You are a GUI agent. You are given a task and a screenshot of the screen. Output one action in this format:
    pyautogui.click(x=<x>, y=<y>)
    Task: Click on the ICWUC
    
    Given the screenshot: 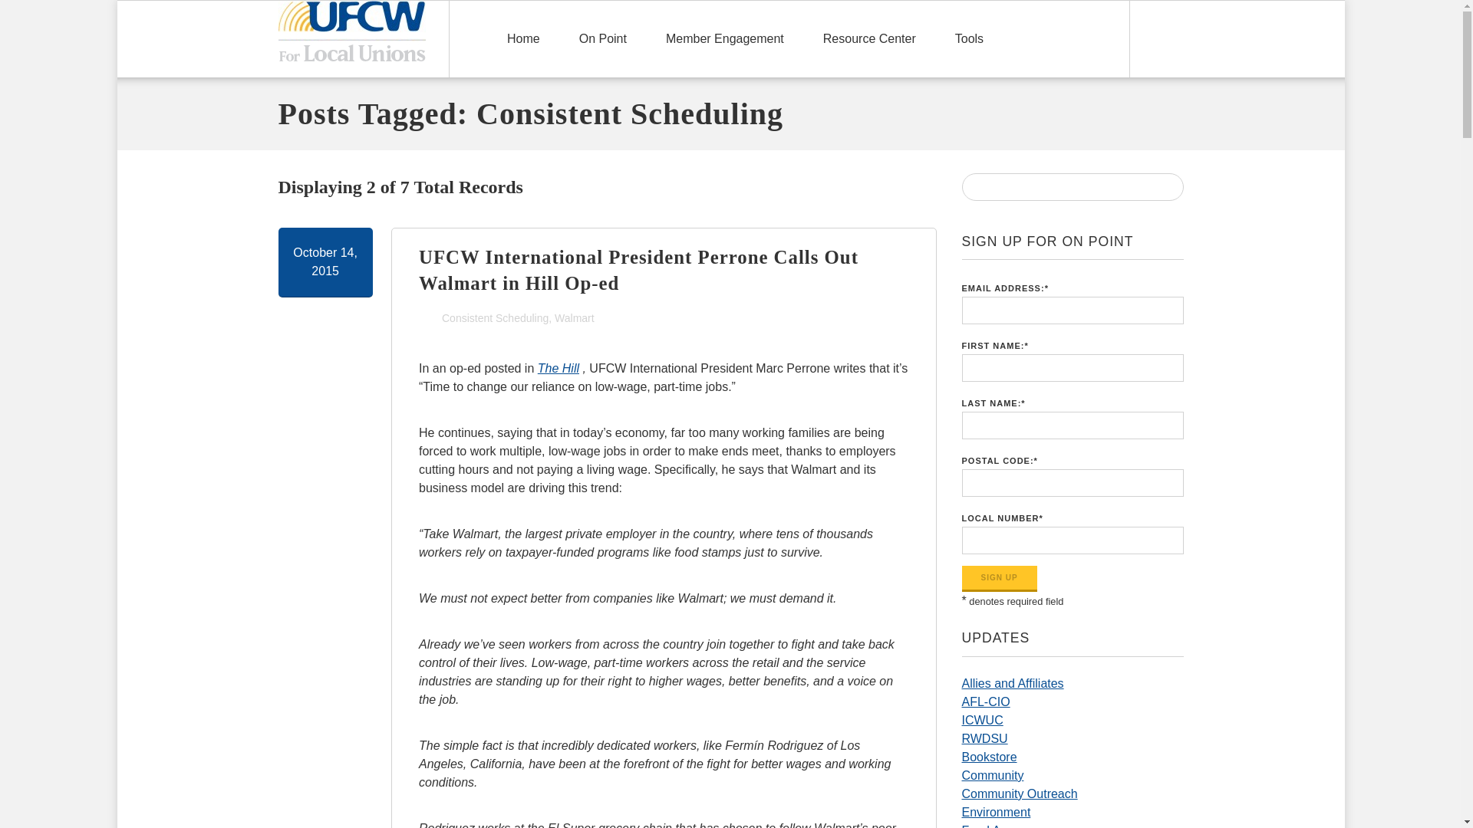 What is the action you would take?
    pyautogui.click(x=982, y=720)
    